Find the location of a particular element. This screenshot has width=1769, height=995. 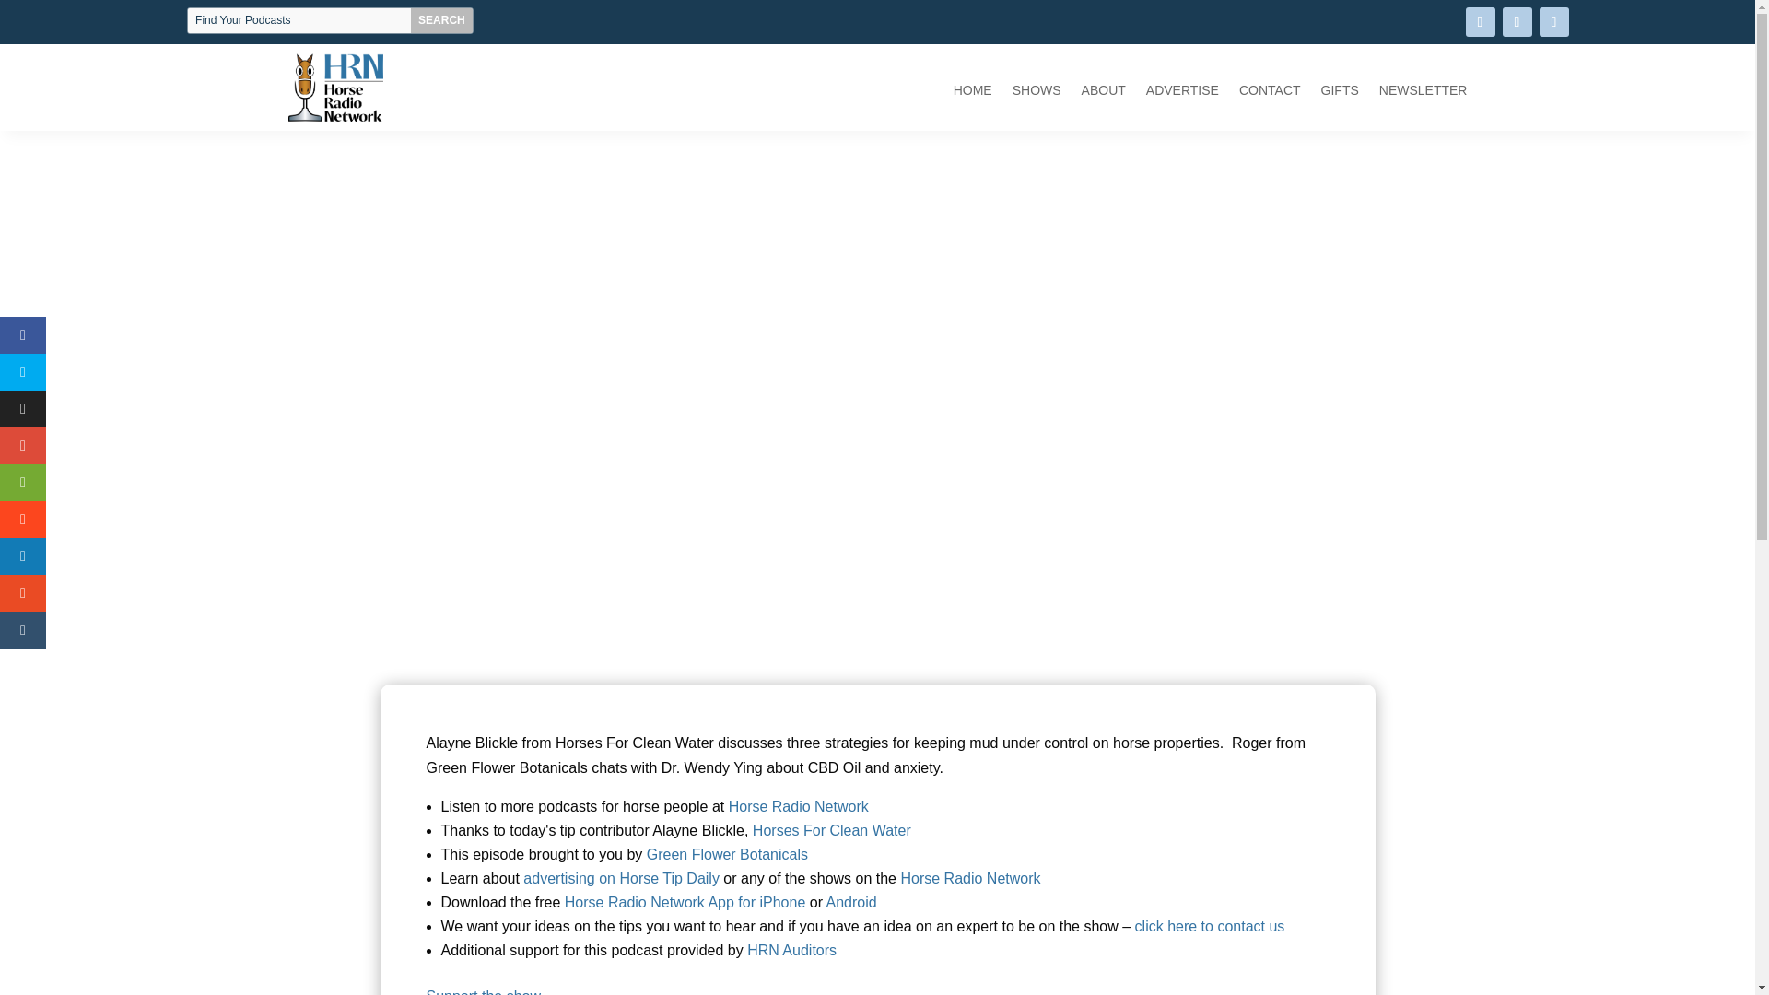

Horse Radio Network App for iPhone is located at coordinates (682, 902).